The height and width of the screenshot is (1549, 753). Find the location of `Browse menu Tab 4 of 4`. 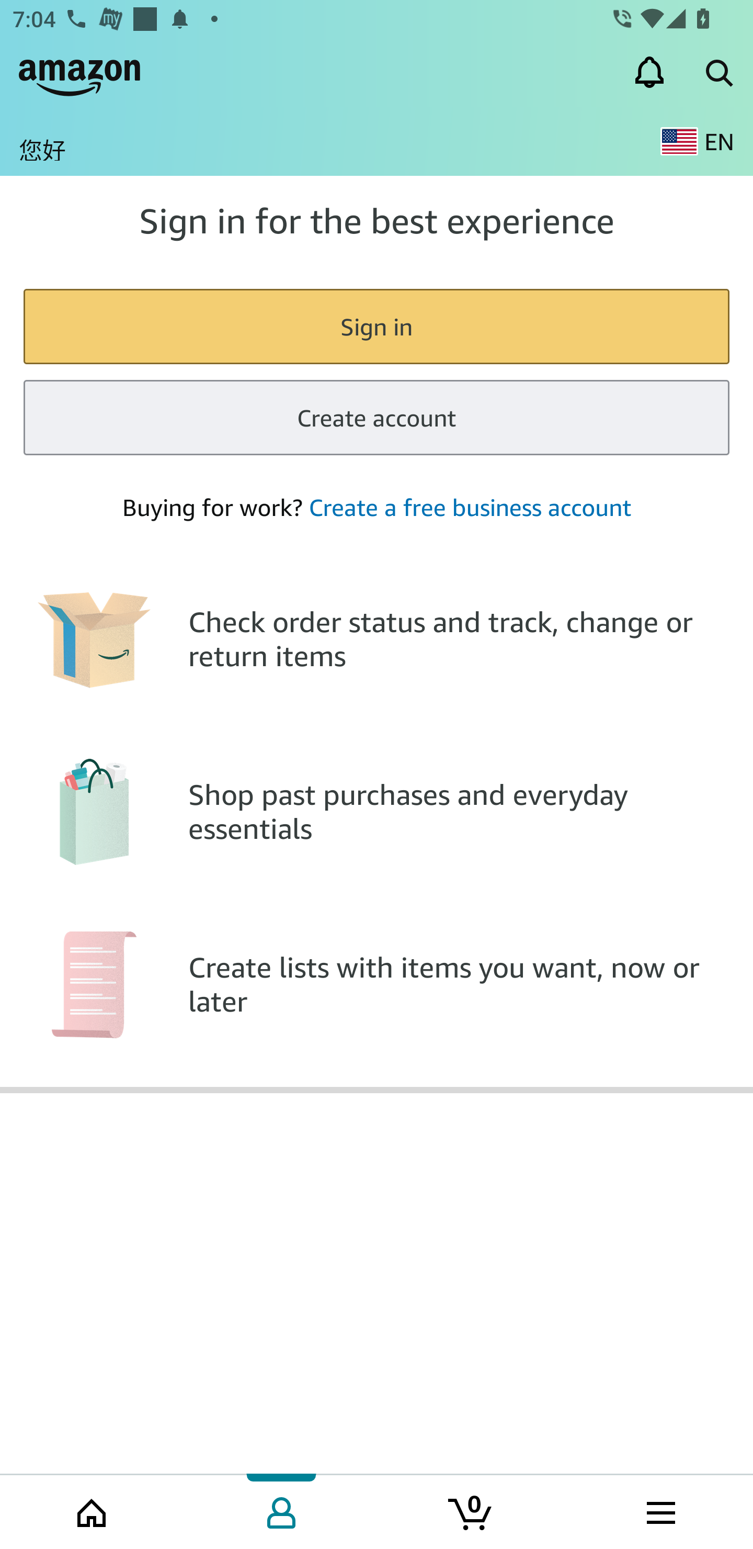

Browse menu Tab 4 of 4 is located at coordinates (659, 1511).